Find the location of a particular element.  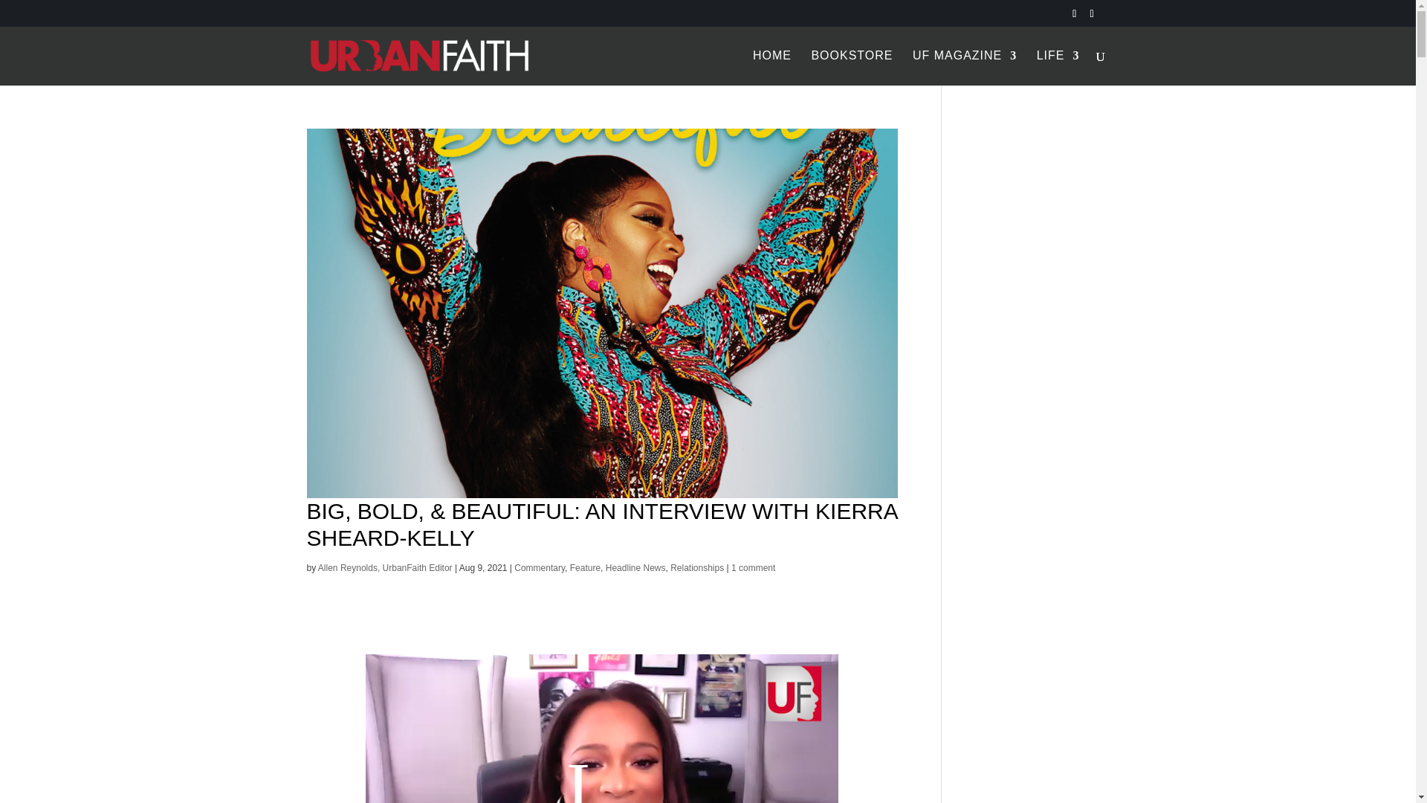

Feature is located at coordinates (585, 568).